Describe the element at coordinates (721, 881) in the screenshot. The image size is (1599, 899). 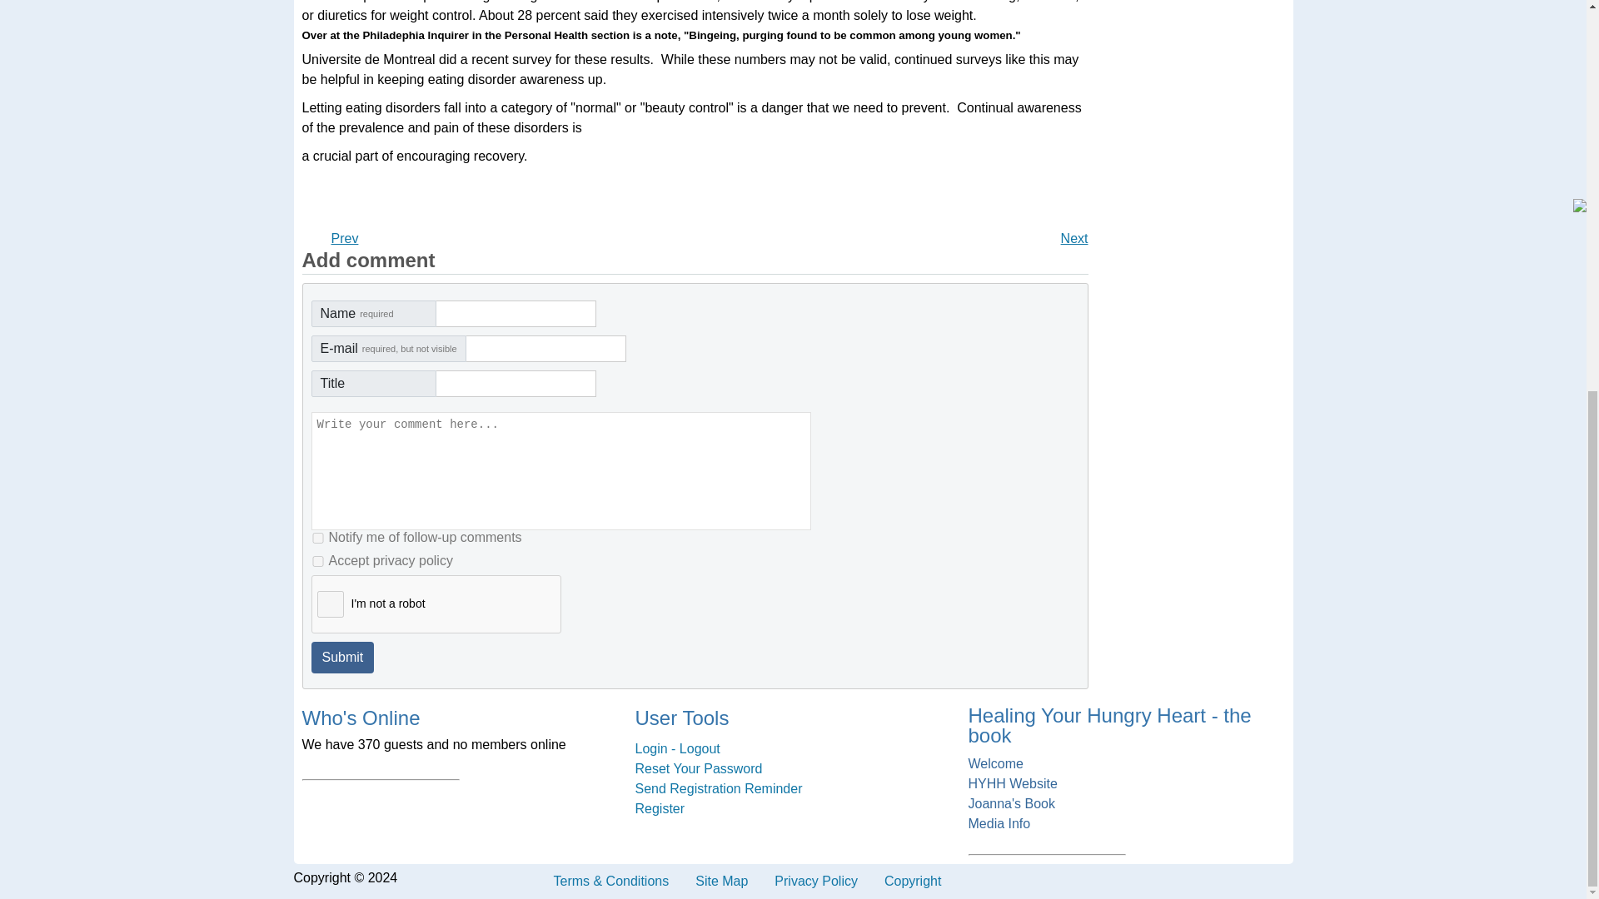
I see `Site Map` at that location.